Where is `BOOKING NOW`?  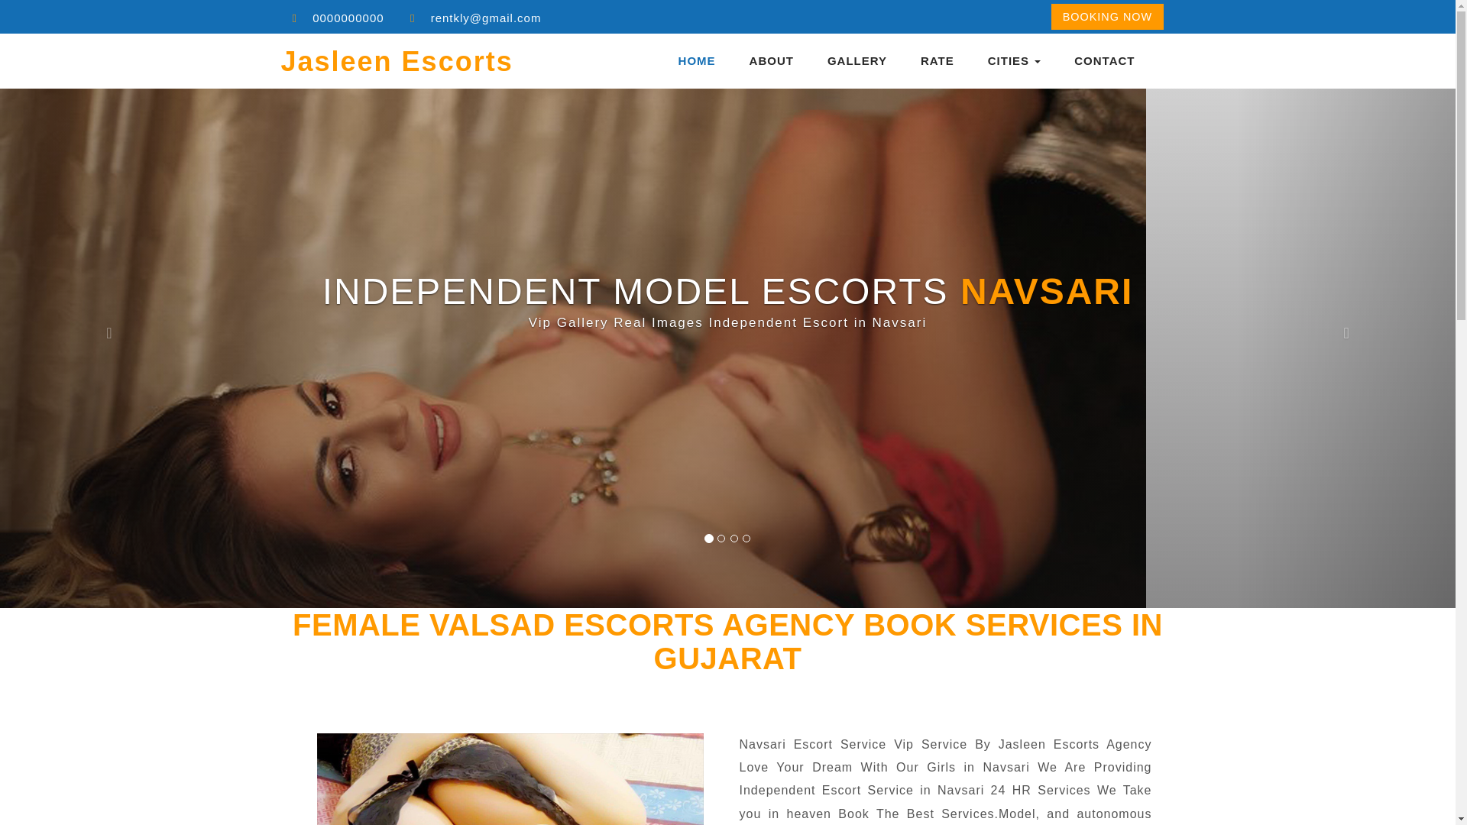
BOOKING NOW is located at coordinates (1107, 16).